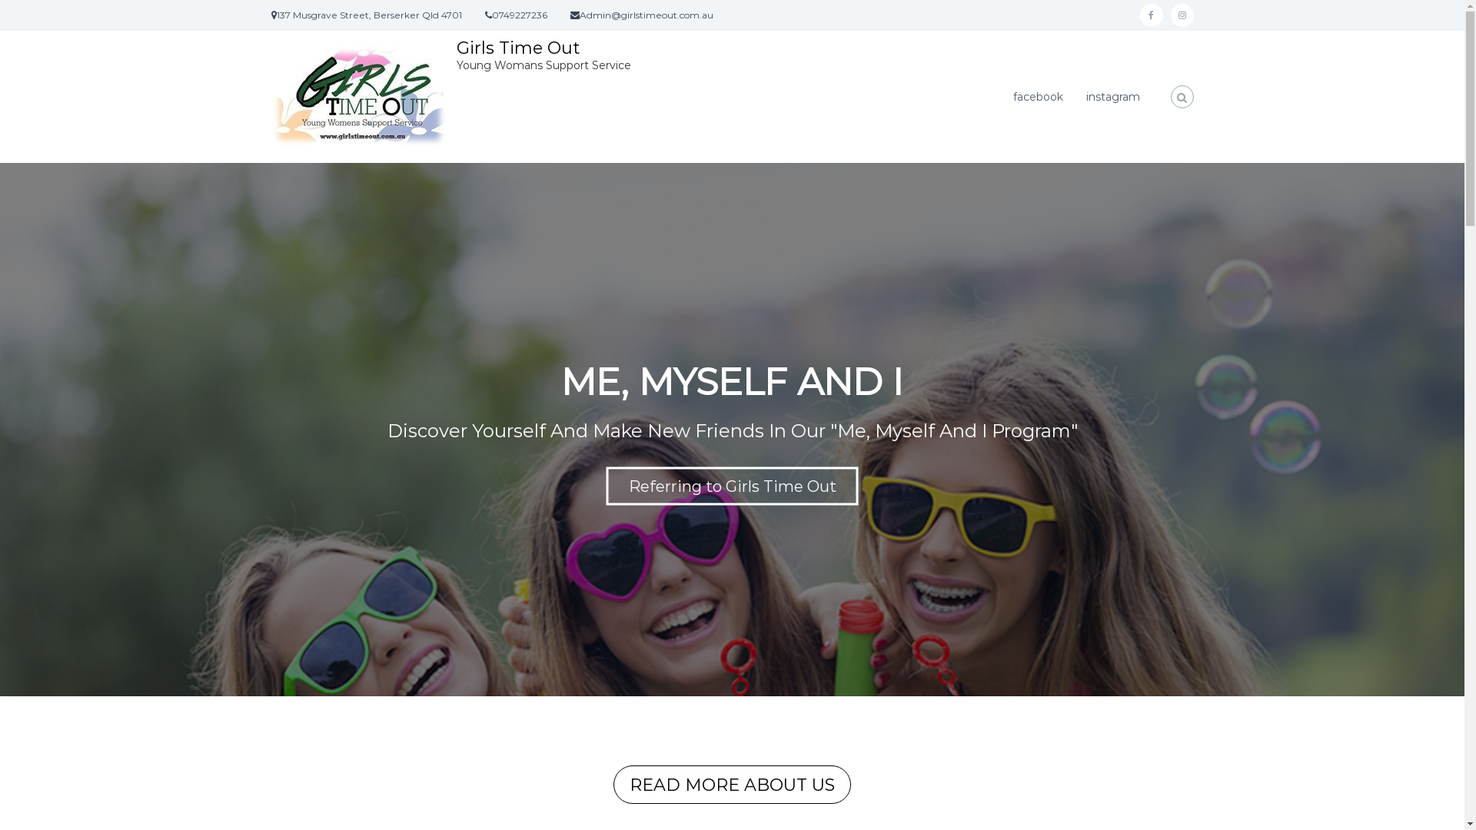  I want to click on instagram, so click(1182, 15).